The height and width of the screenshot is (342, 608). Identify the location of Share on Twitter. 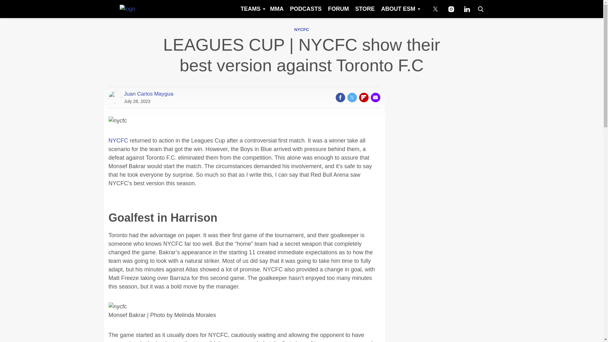
(351, 97).